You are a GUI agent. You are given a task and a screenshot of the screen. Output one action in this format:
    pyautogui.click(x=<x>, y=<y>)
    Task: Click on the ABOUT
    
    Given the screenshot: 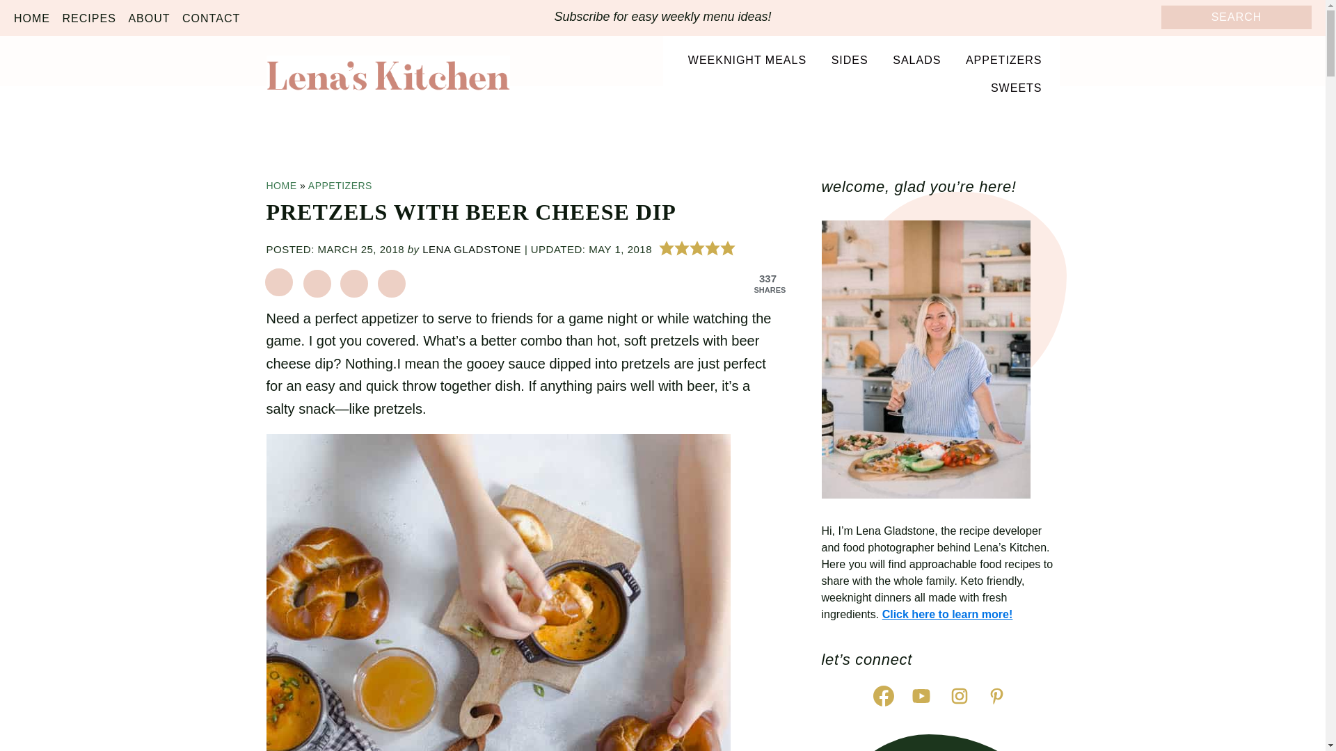 What is the action you would take?
    pyautogui.click(x=149, y=18)
    